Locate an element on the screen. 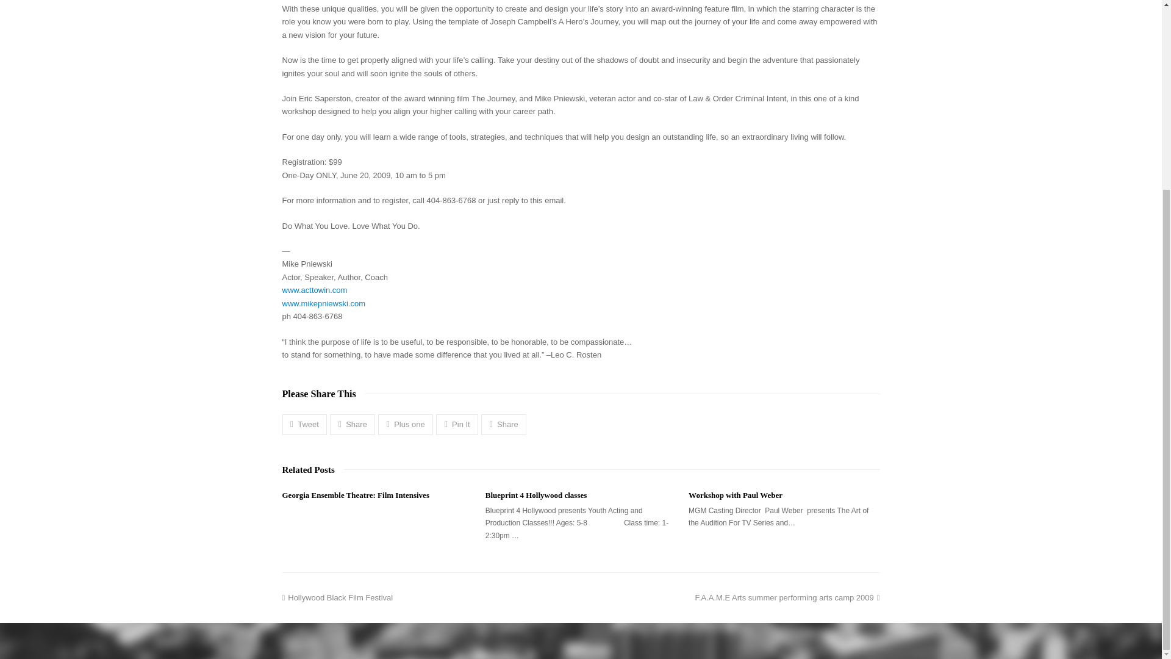 The image size is (1171, 659). Pin It is located at coordinates (735, 494).